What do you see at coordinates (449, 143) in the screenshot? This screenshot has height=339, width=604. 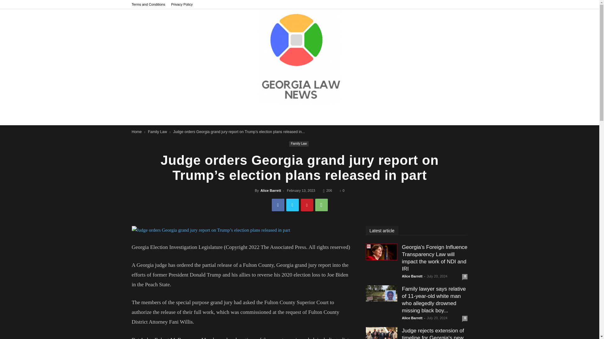 I see `Search` at bounding box center [449, 143].